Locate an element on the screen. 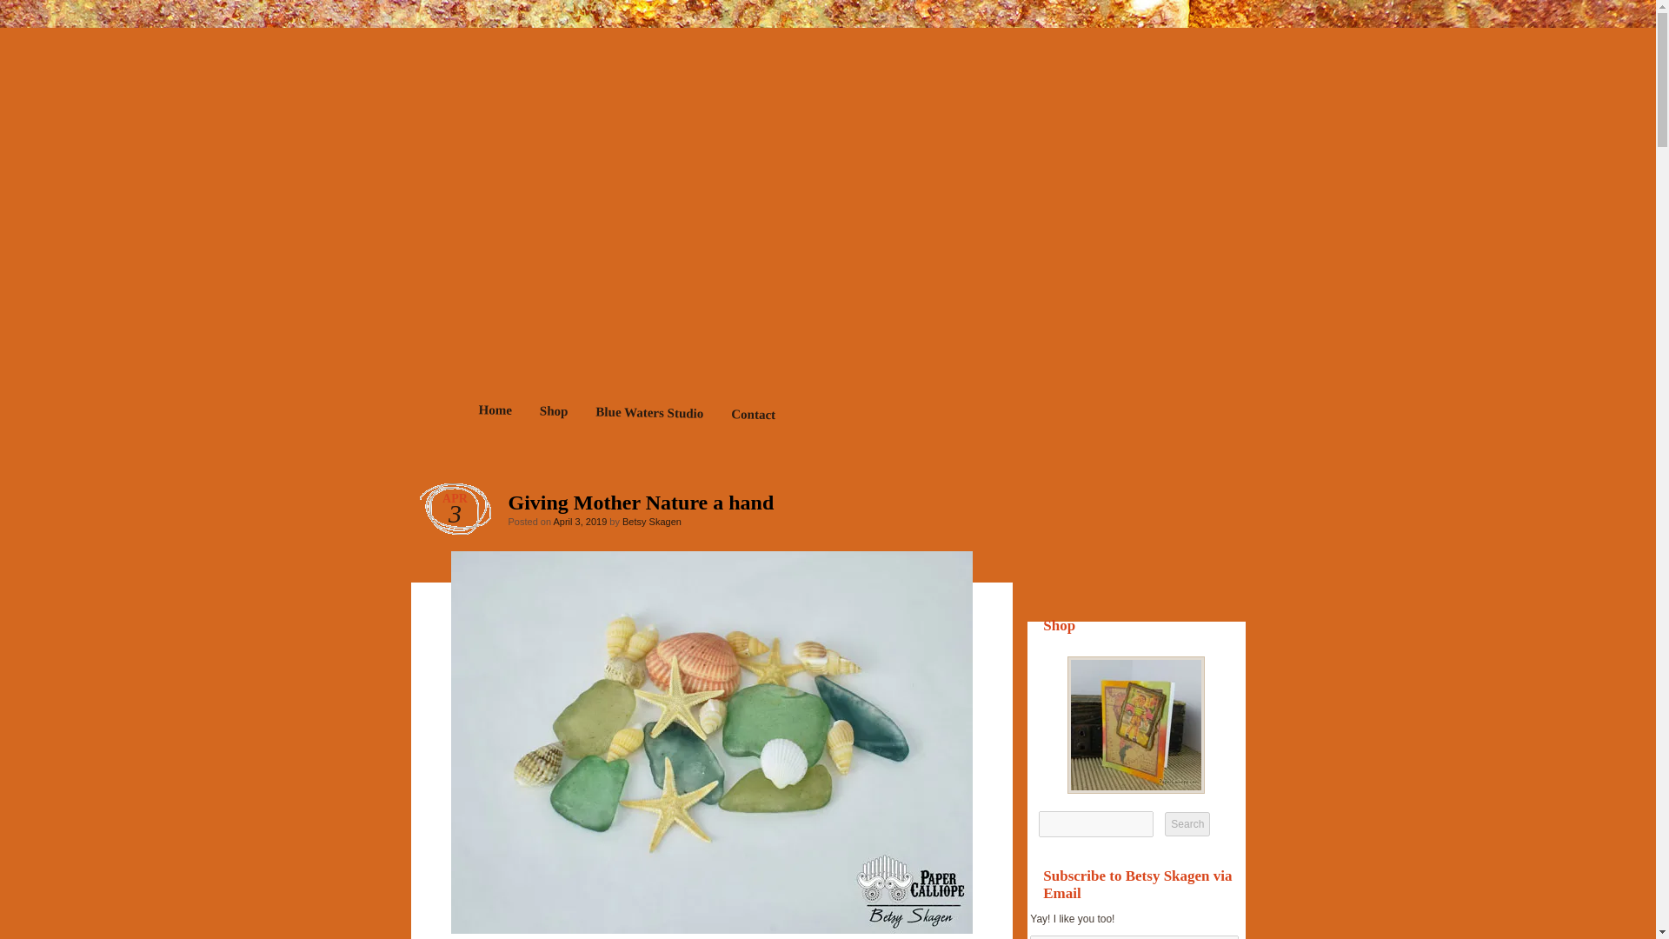 Image resolution: width=1669 pixels, height=939 pixels. Shop is located at coordinates (553, 413).